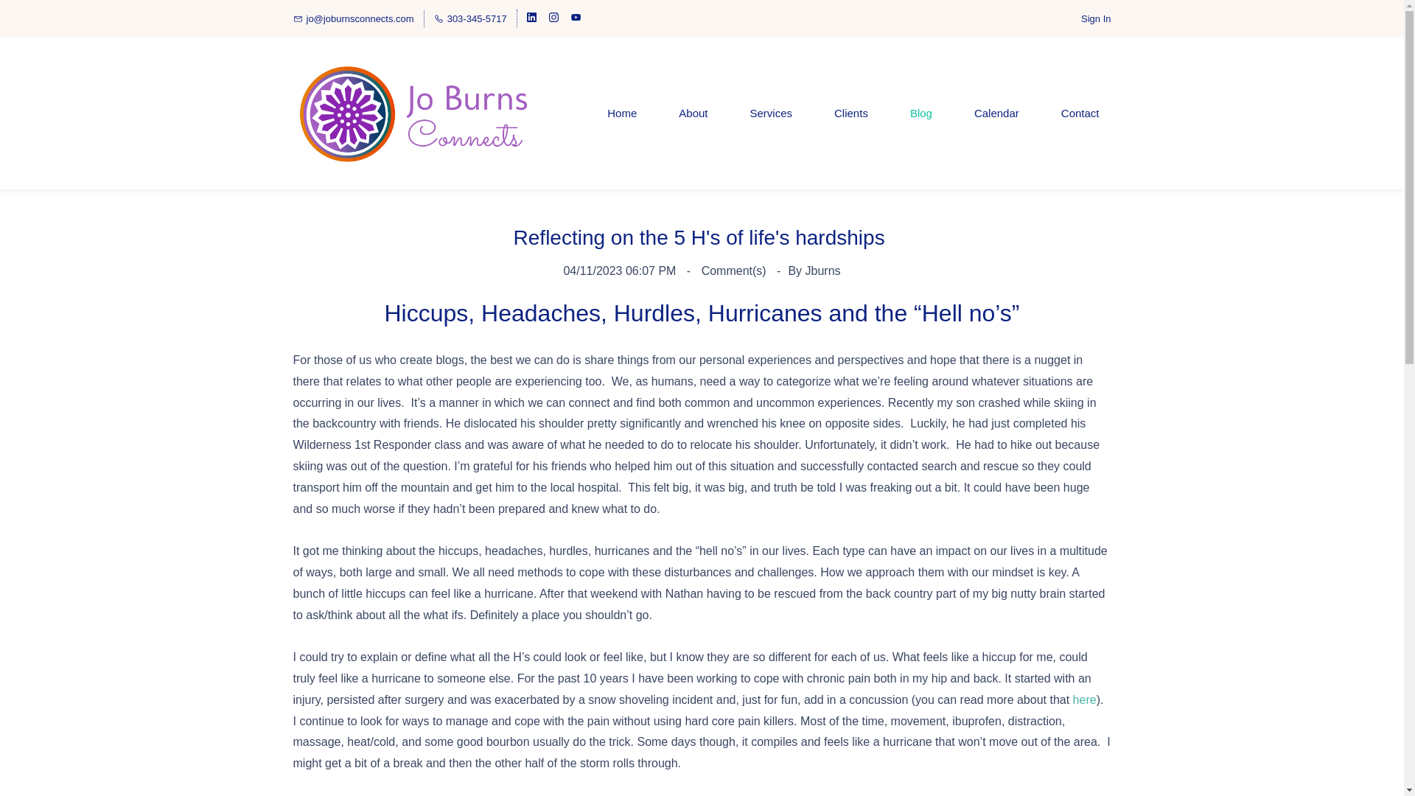  I want to click on Sign In, so click(1095, 18).